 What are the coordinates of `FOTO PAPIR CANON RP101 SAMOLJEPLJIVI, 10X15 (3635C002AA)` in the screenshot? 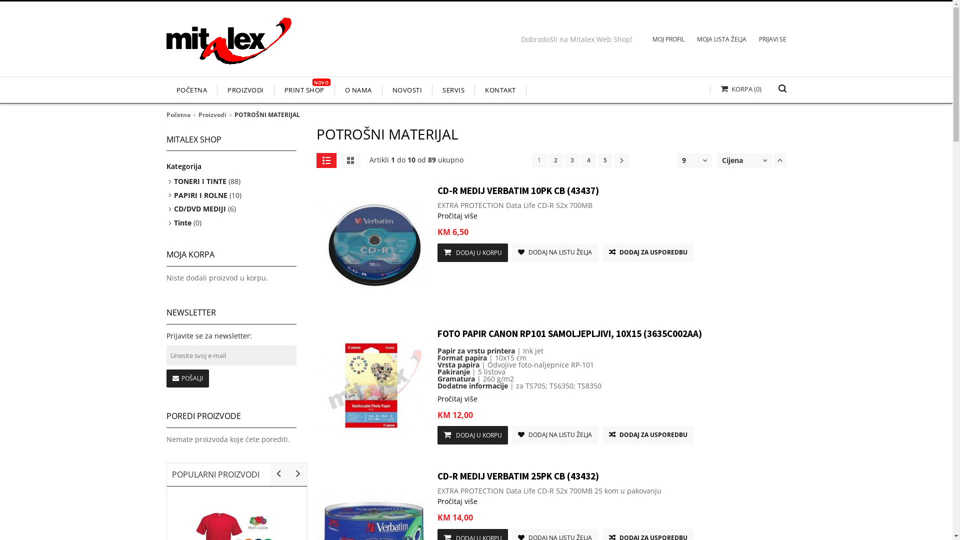 It's located at (569, 333).